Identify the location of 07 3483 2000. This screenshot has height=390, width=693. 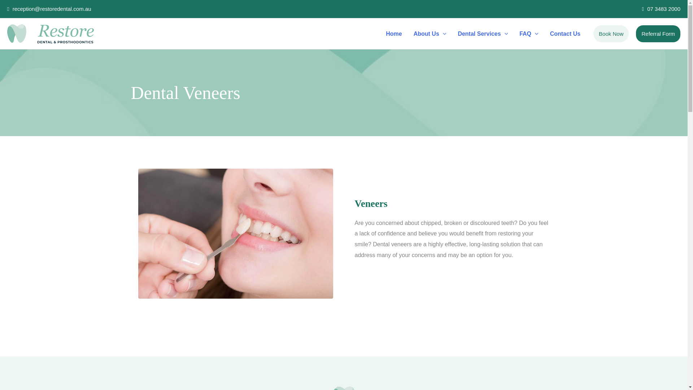
(661, 9).